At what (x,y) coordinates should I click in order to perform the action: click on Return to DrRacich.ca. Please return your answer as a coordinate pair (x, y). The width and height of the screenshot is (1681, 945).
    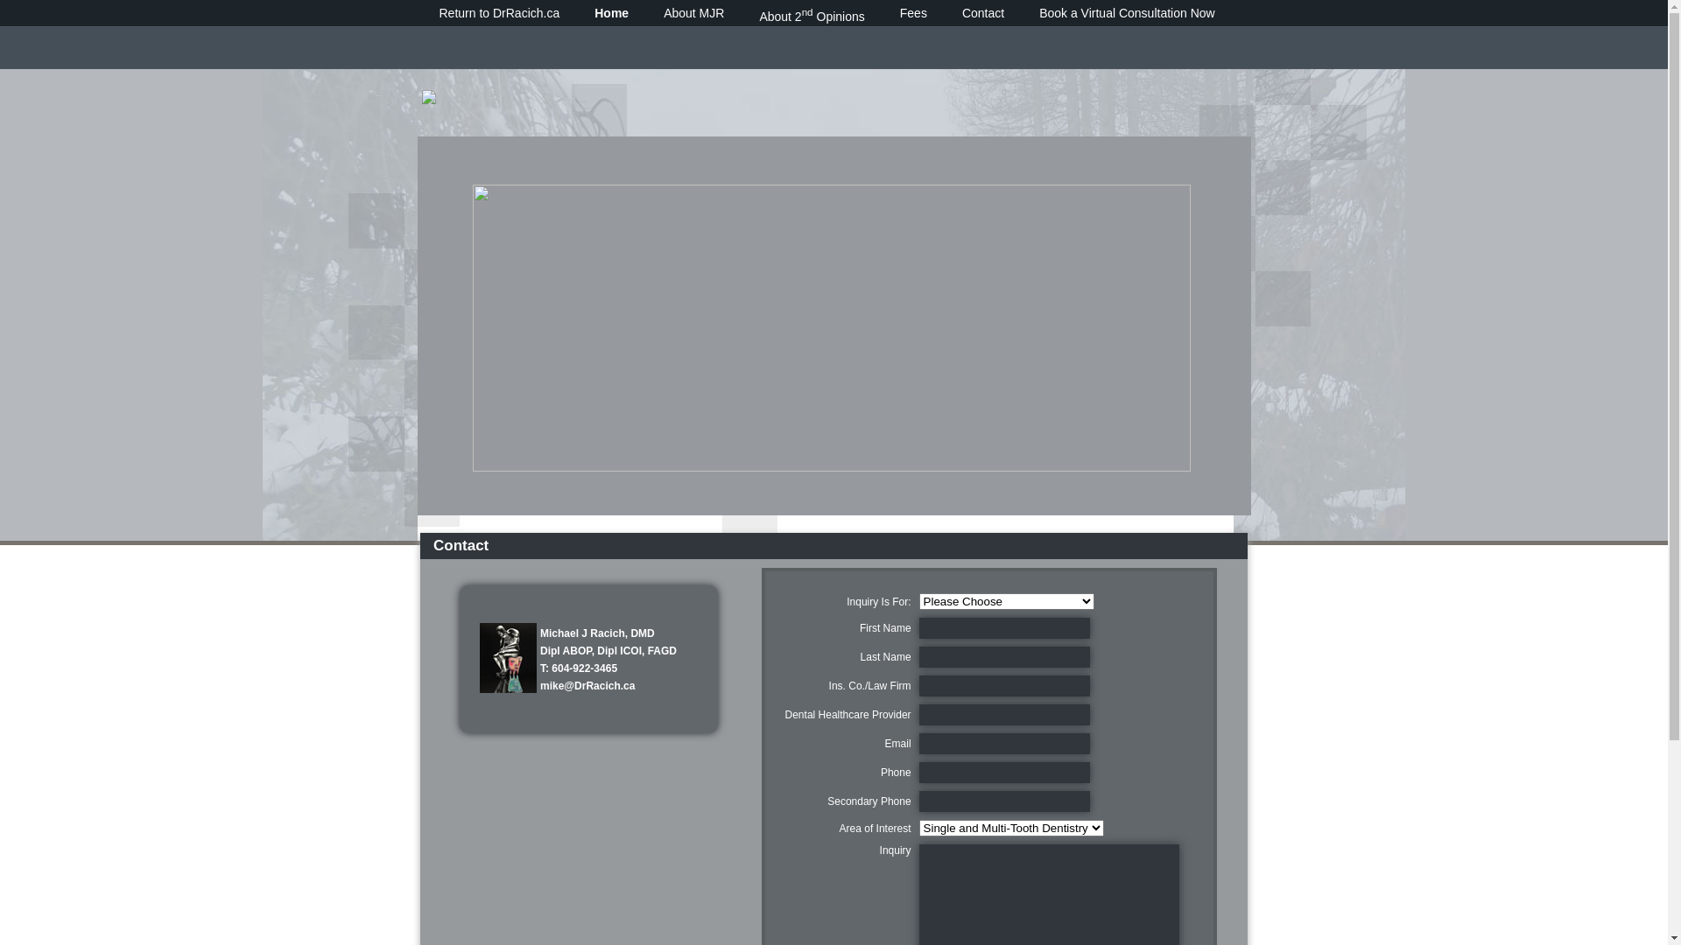
    Looking at the image, I should click on (500, 13).